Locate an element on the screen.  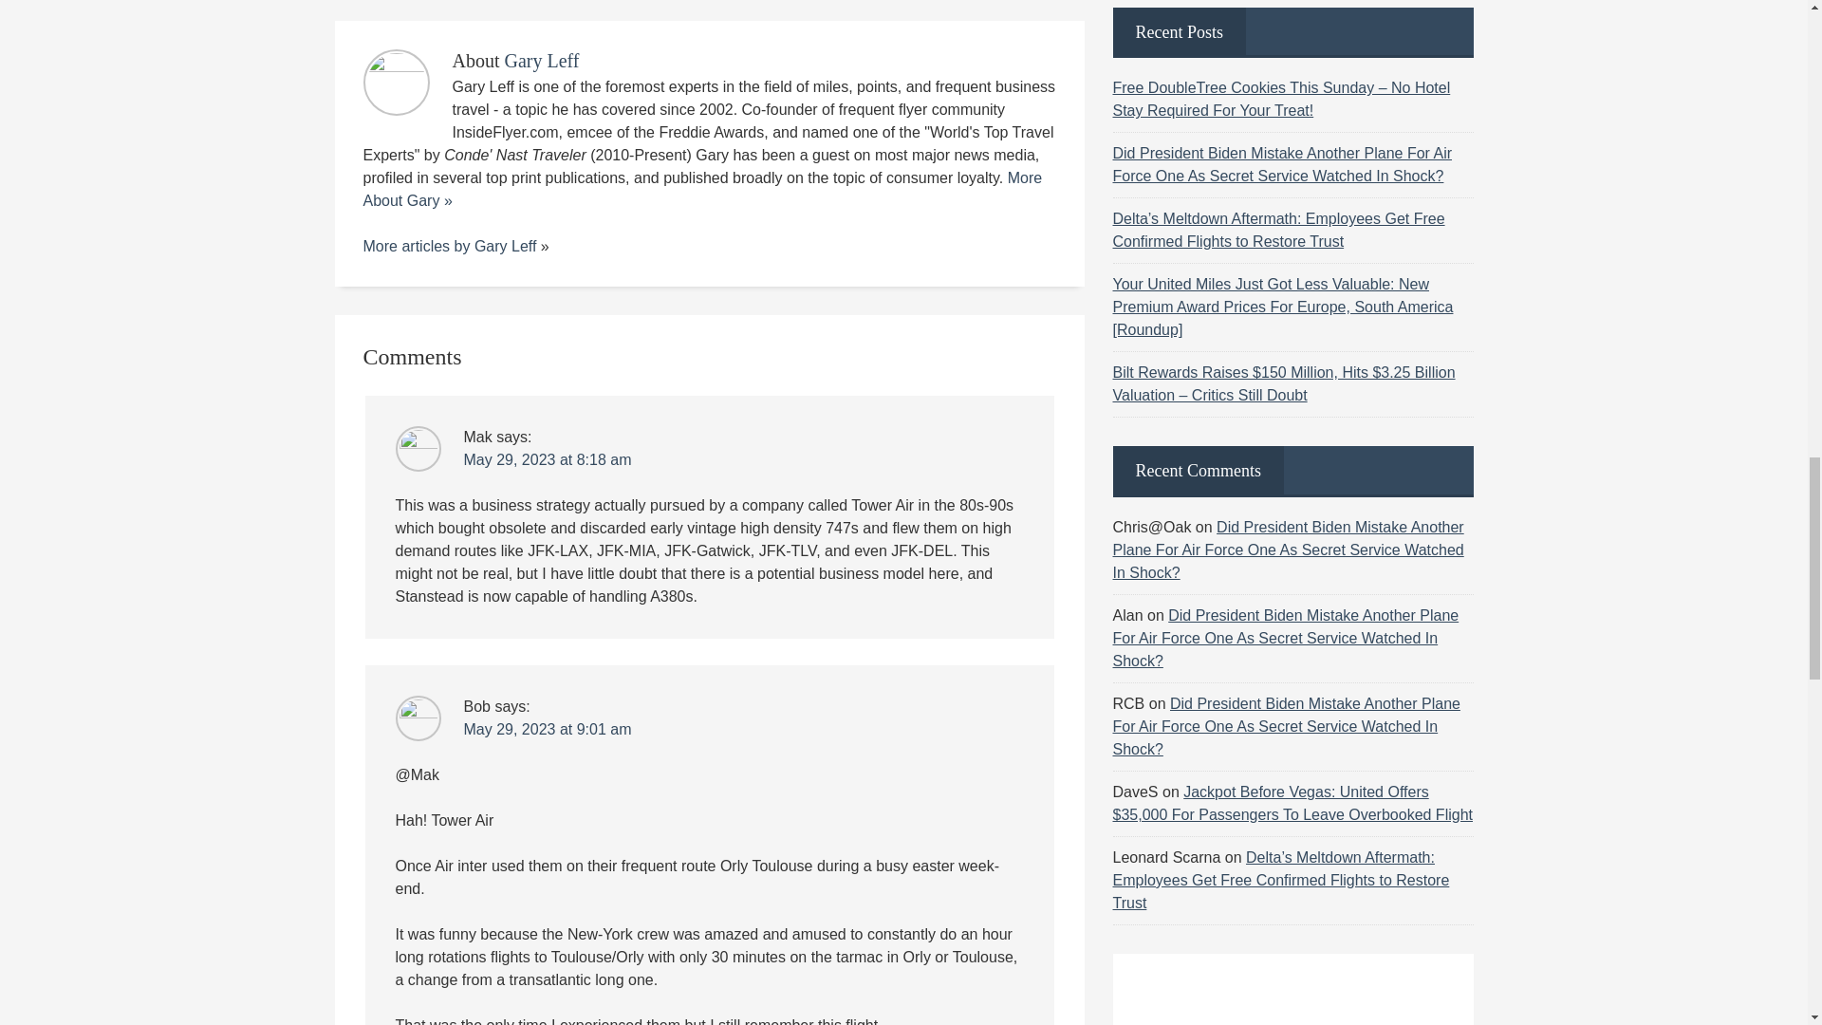
Gary Leff is located at coordinates (541, 60).